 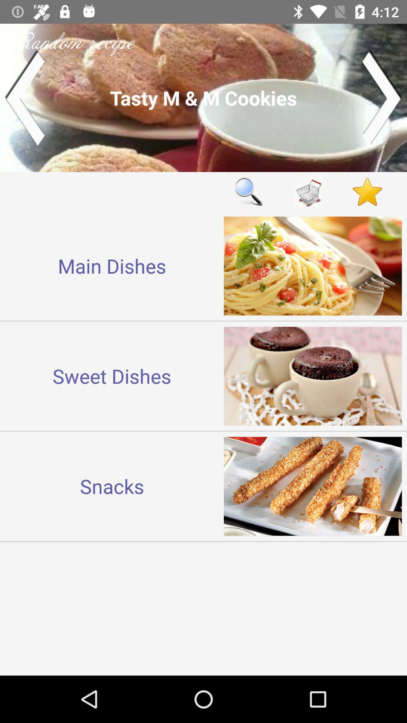 What do you see at coordinates (112, 486) in the screenshot?
I see `turn on snacks at the bottom left corner` at bounding box center [112, 486].